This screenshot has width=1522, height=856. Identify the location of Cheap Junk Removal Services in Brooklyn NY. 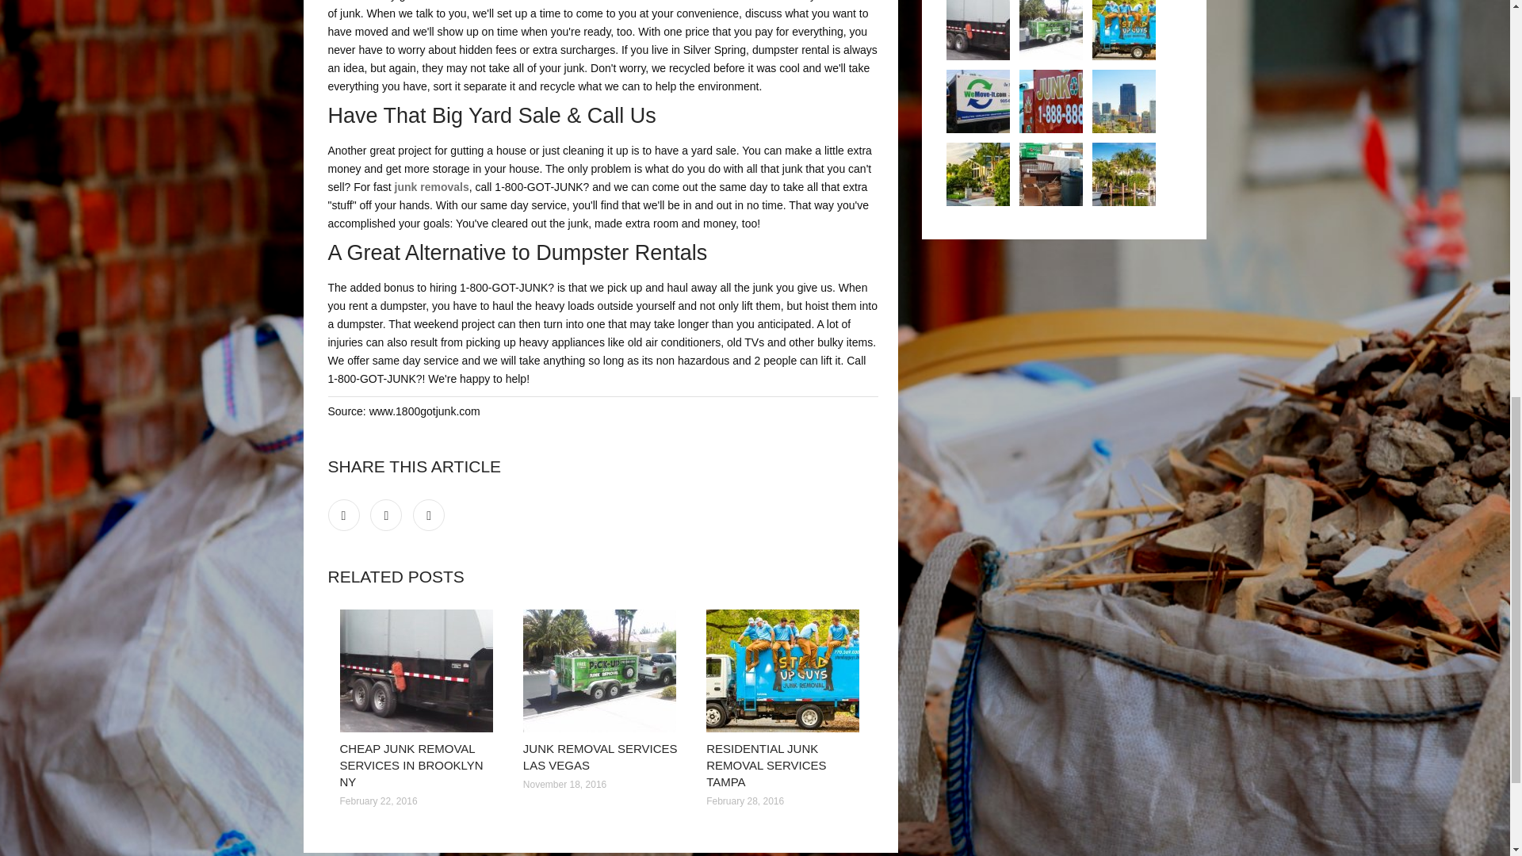
(978, 30).